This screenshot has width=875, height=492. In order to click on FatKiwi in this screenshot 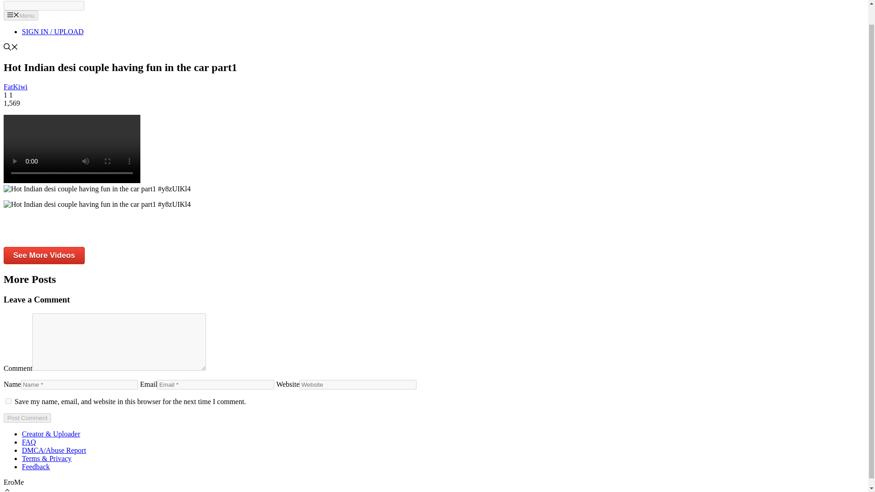, I will do `click(15, 87)`.